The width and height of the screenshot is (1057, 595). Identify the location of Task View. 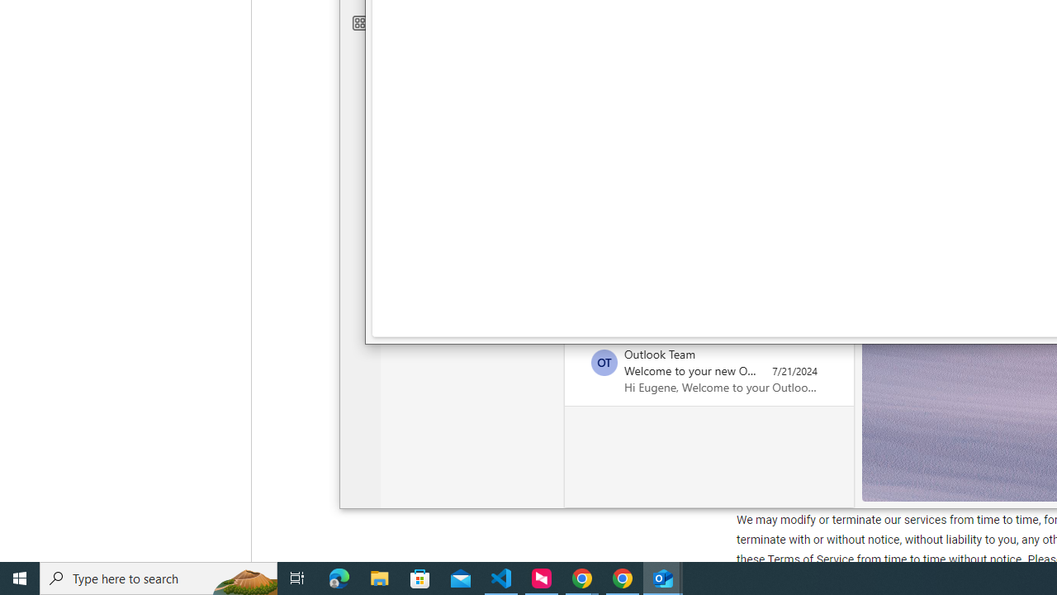
(297, 578).